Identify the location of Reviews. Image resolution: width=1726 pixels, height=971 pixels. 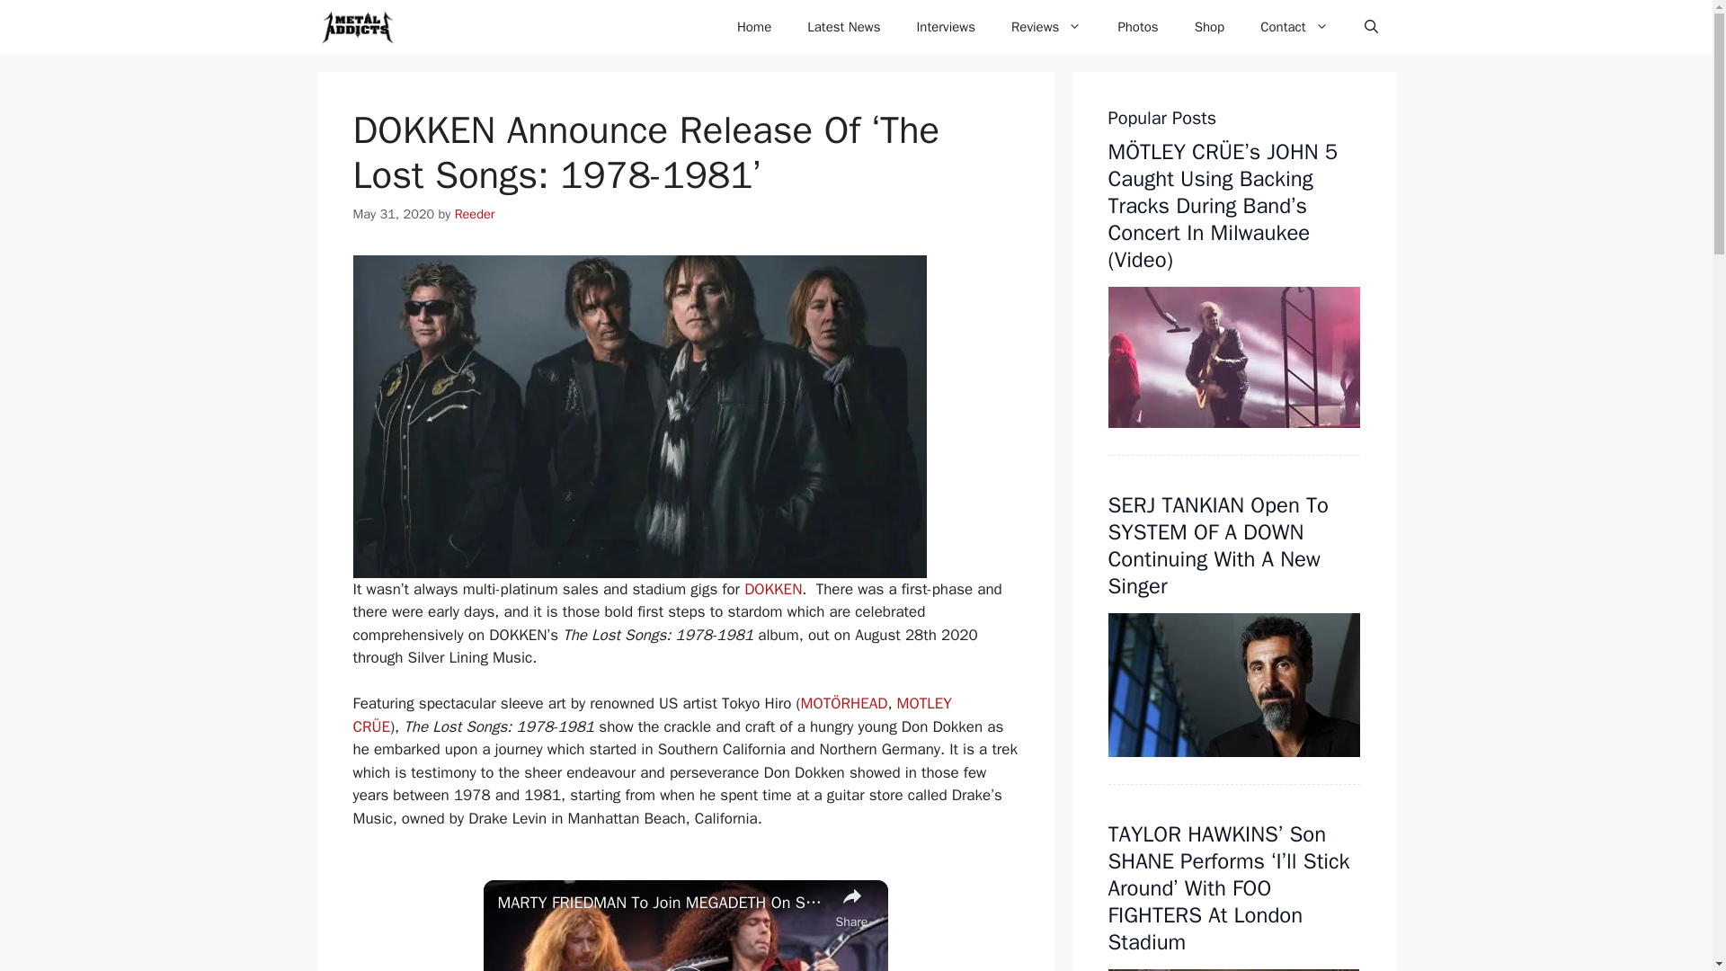
(1046, 27).